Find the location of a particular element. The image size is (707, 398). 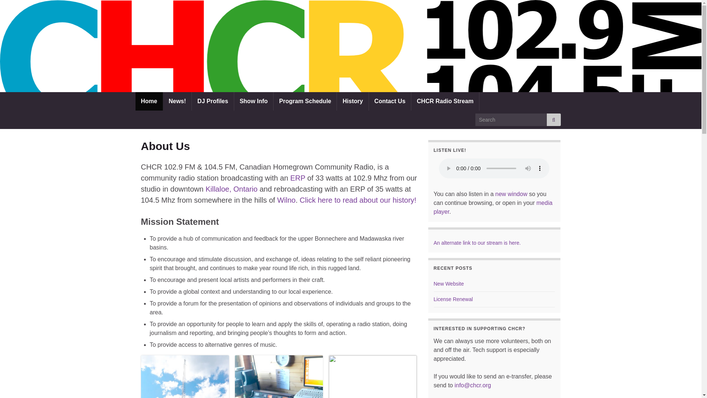

Click here to read about our history! is located at coordinates (358, 200).